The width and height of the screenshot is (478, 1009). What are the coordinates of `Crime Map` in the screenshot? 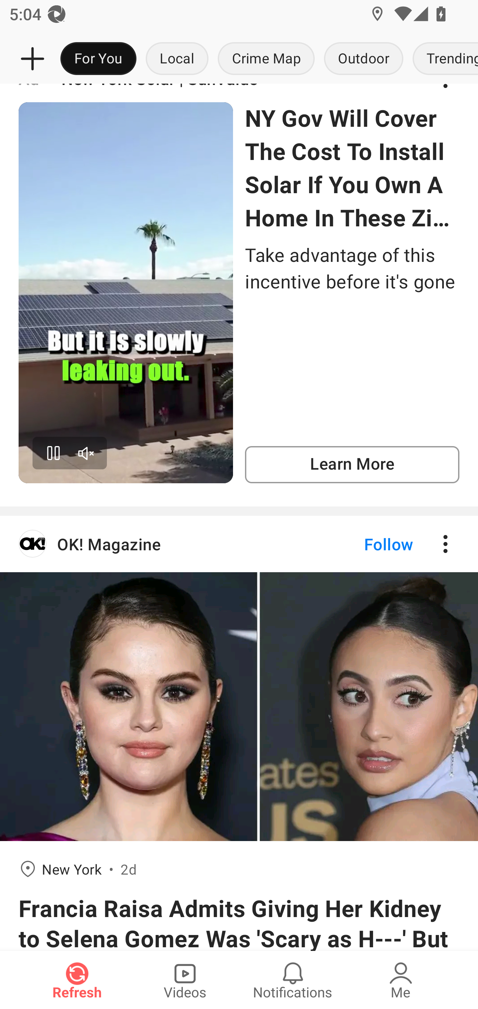 It's located at (266, 59).